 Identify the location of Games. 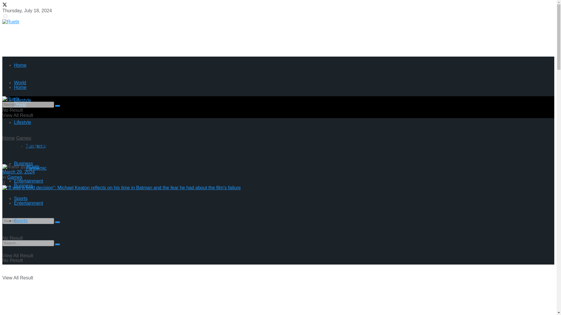
(15, 177).